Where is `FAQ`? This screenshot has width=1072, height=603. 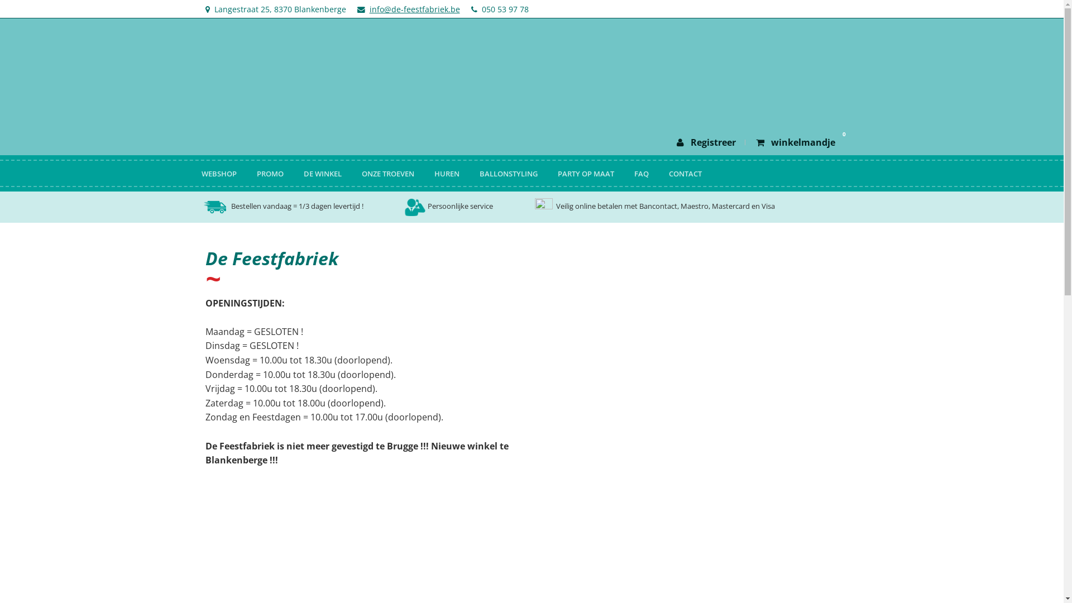 FAQ is located at coordinates (642, 174).